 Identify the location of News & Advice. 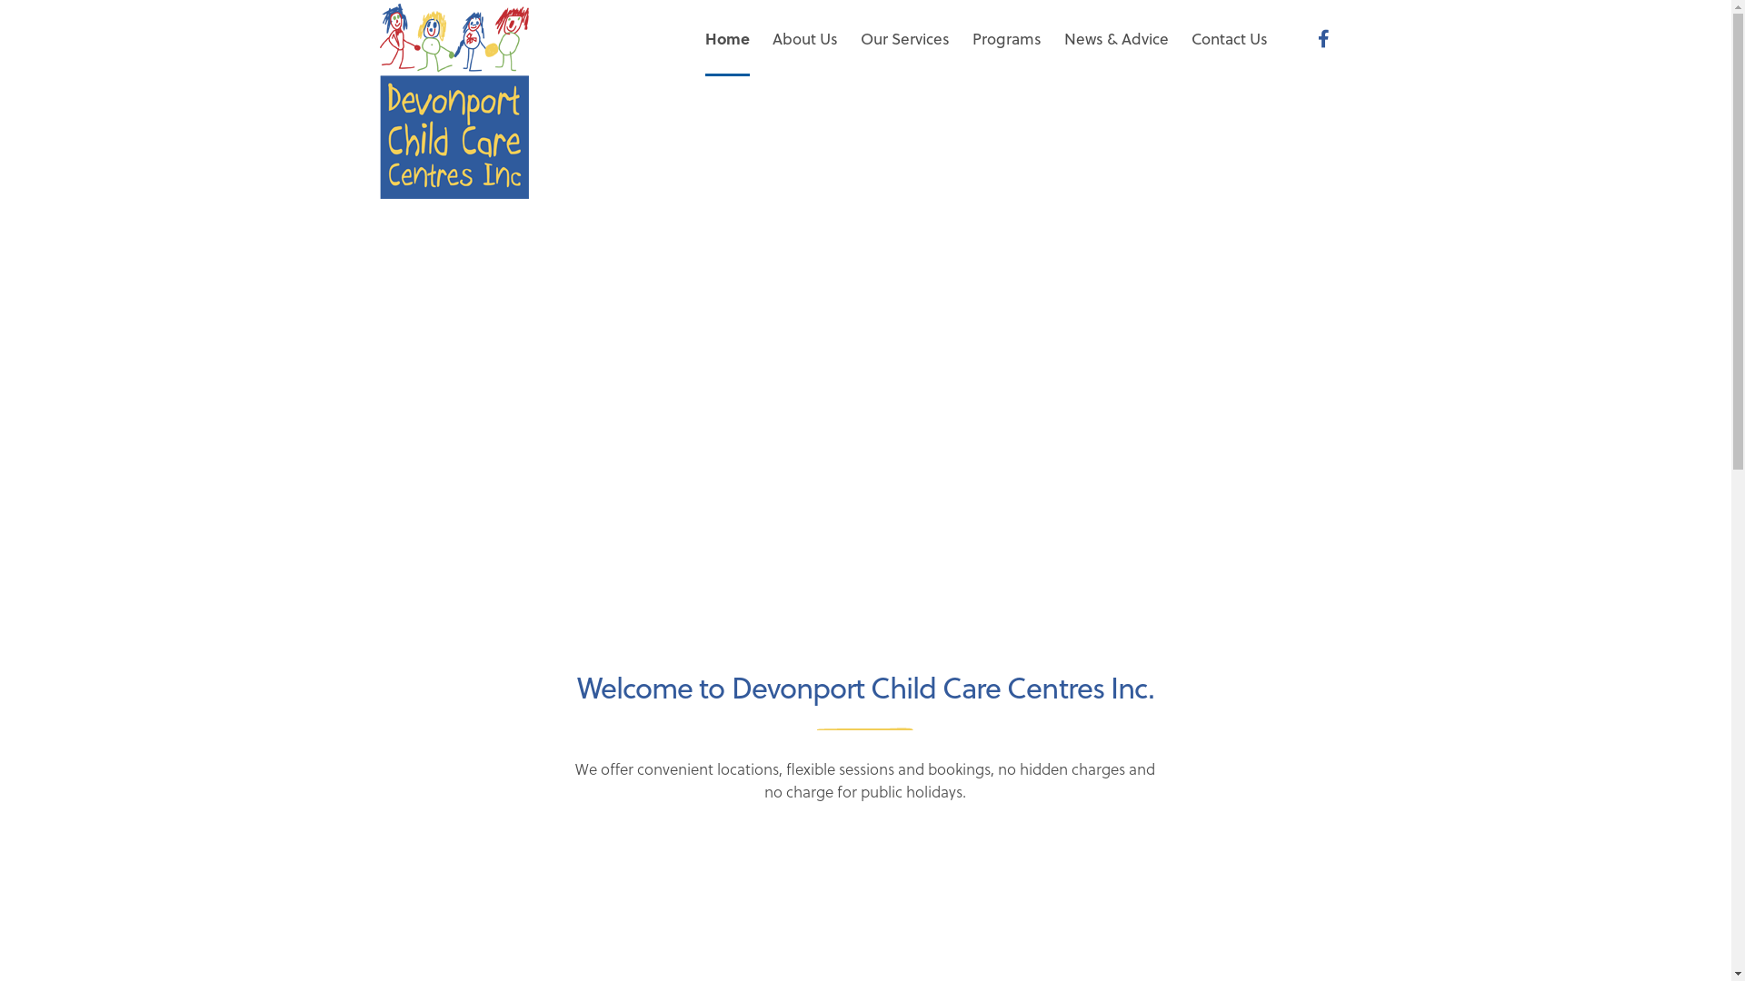
(1116, 38).